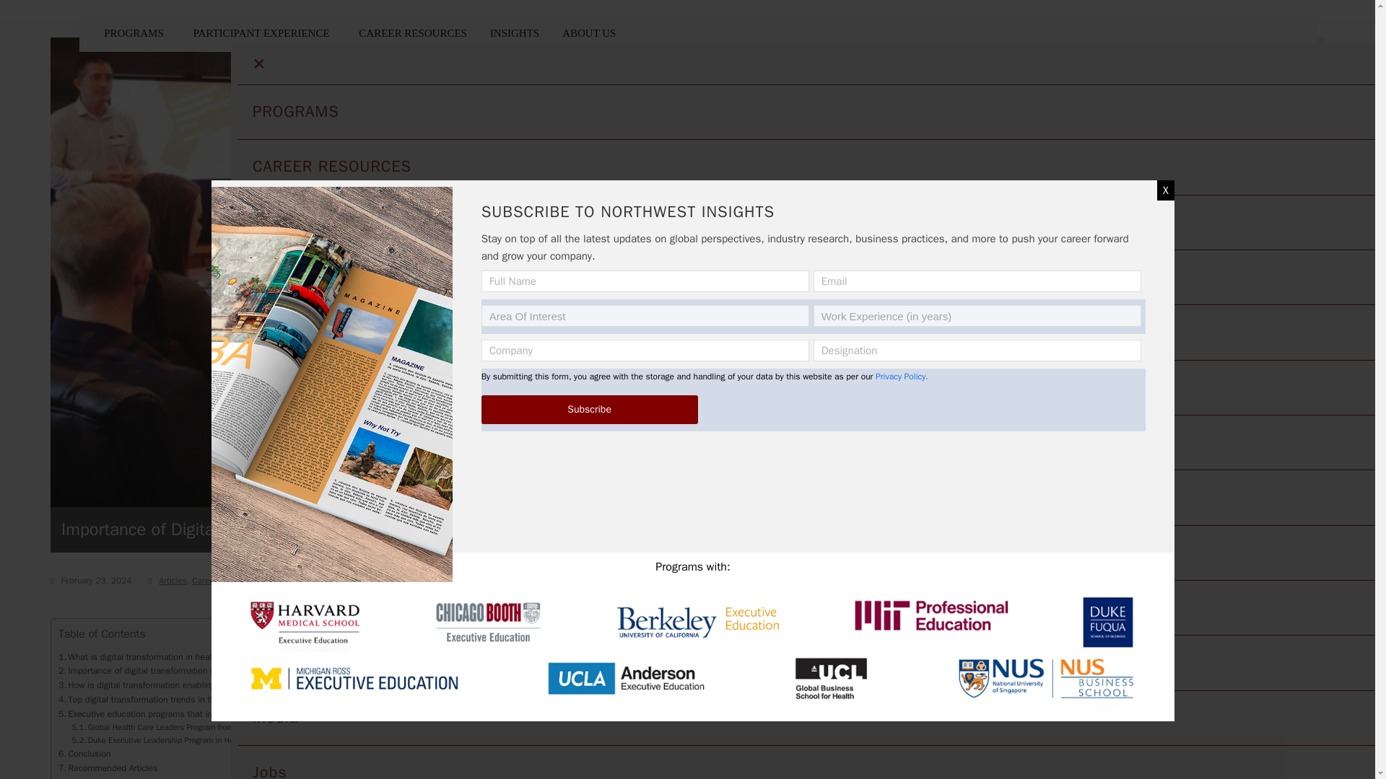 Image resolution: width=1386 pixels, height=779 pixels. Describe the element at coordinates (169, 740) in the screenshot. I see `Duke Executive Leadership Program in Health Care` at that location.